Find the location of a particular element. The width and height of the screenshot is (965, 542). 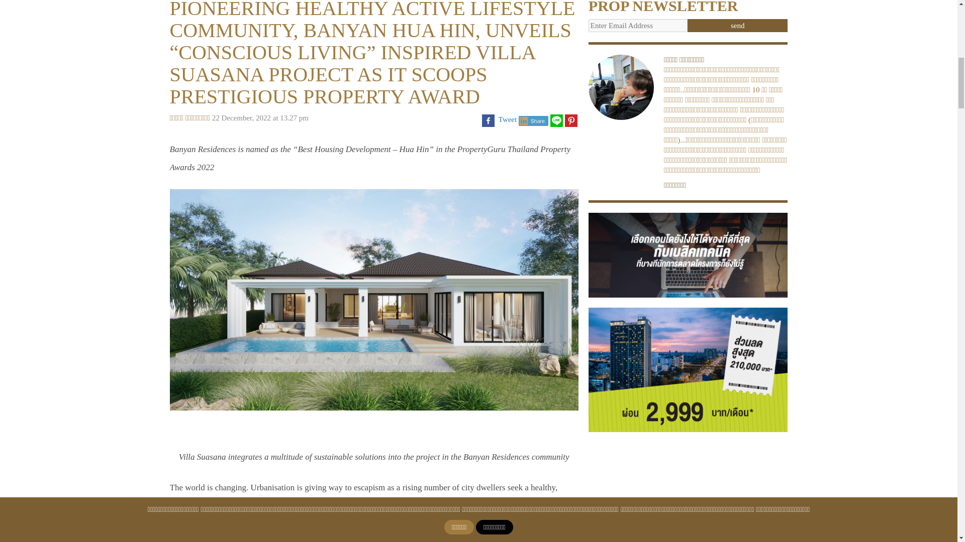

Facebook is located at coordinates (488, 120).